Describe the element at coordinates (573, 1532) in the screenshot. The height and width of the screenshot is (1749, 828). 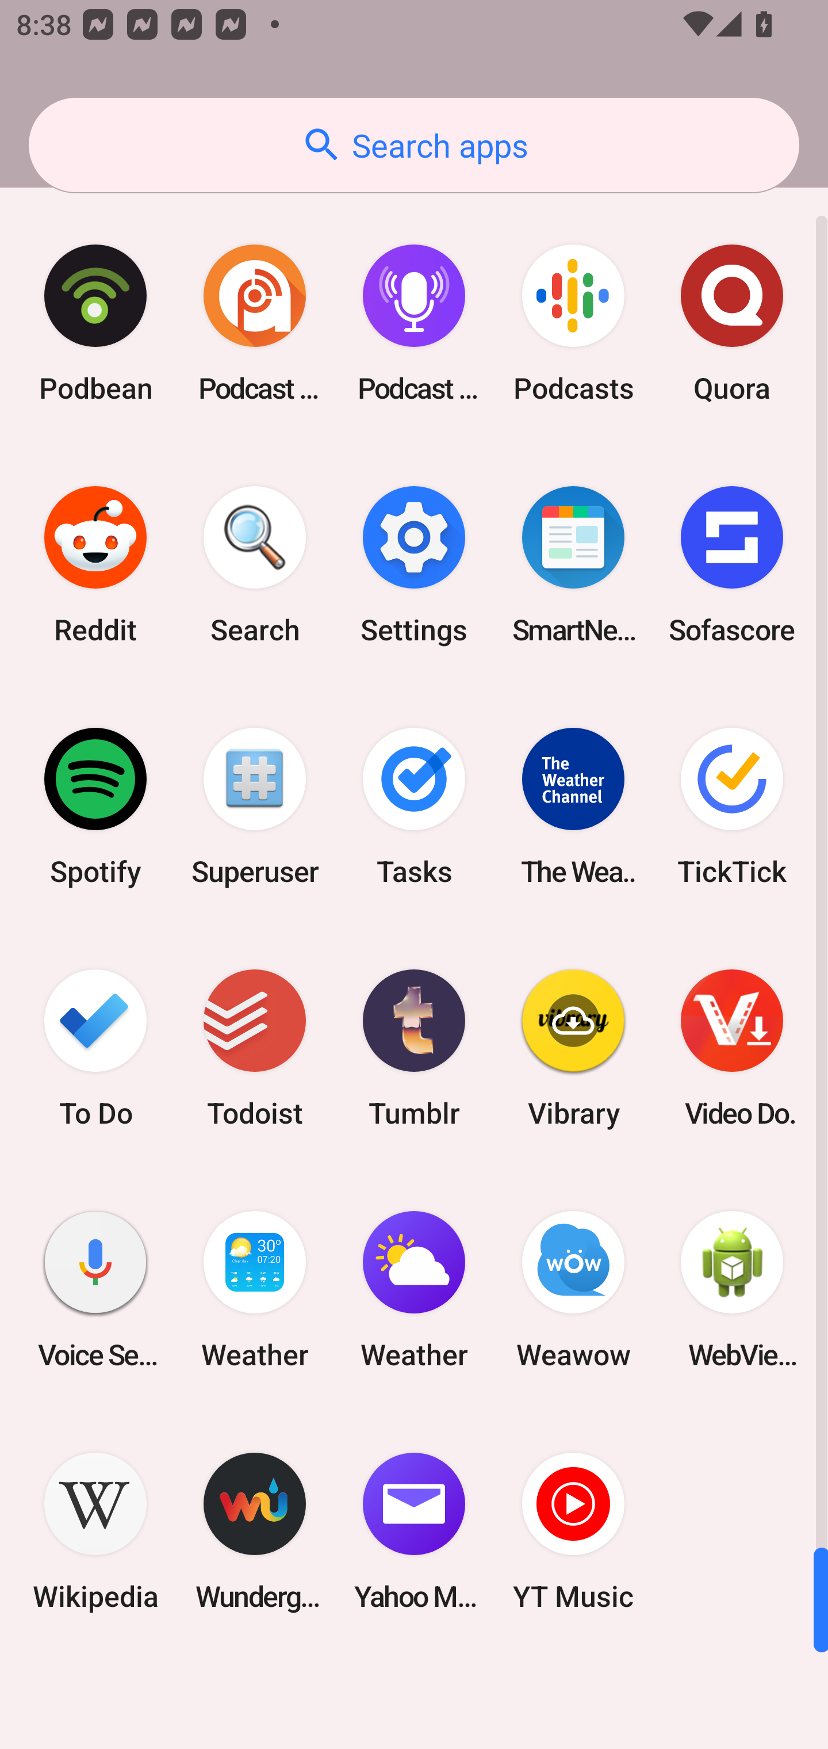
I see `YT Music` at that location.